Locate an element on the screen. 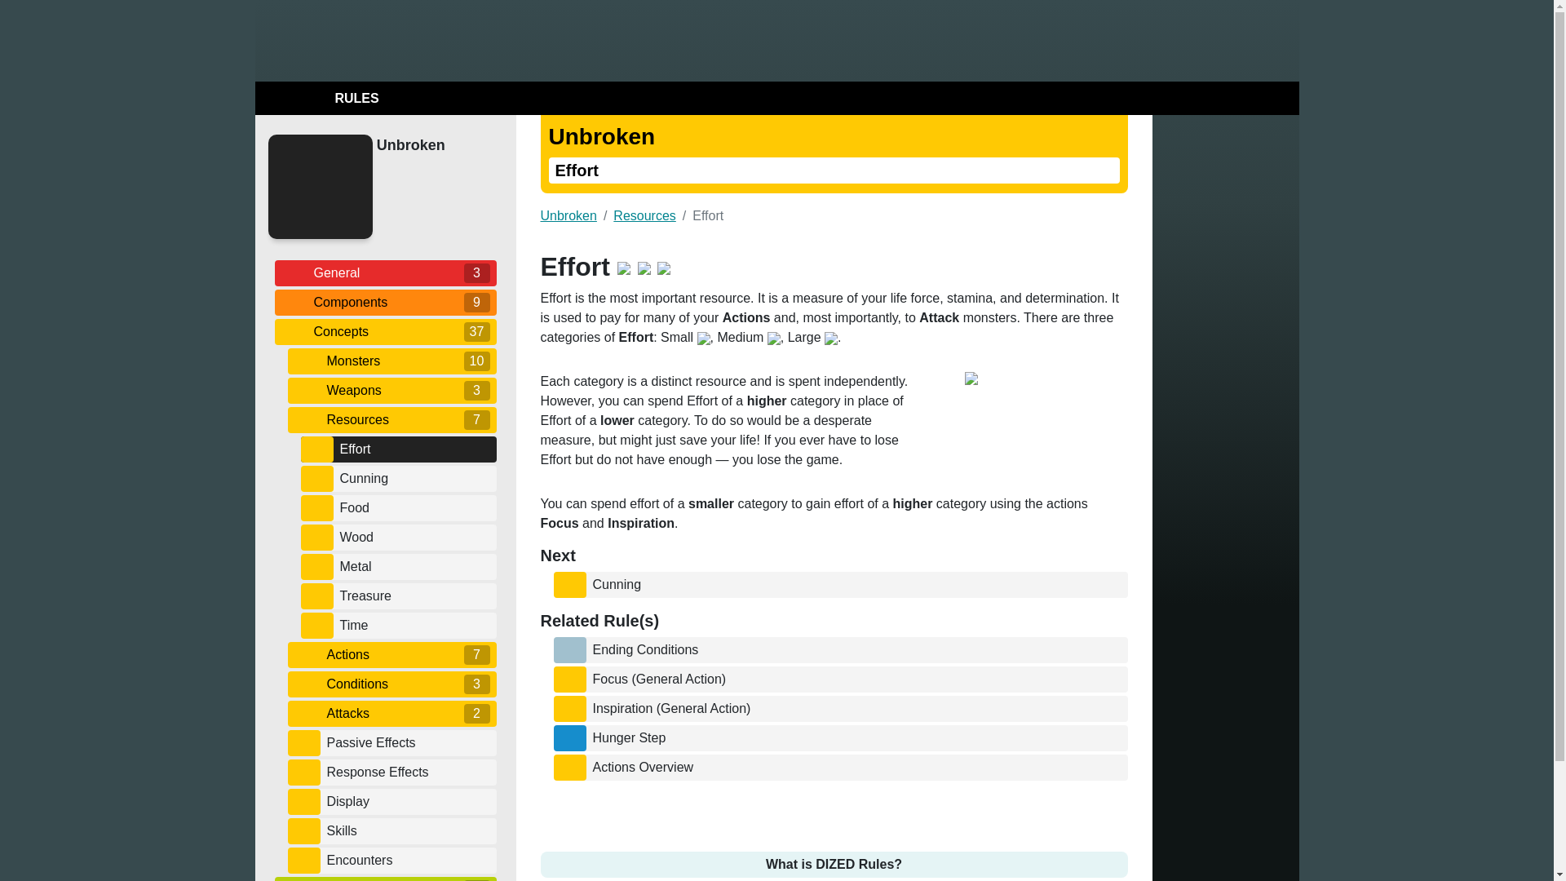 The image size is (1566, 881). Effort is located at coordinates (414, 449).